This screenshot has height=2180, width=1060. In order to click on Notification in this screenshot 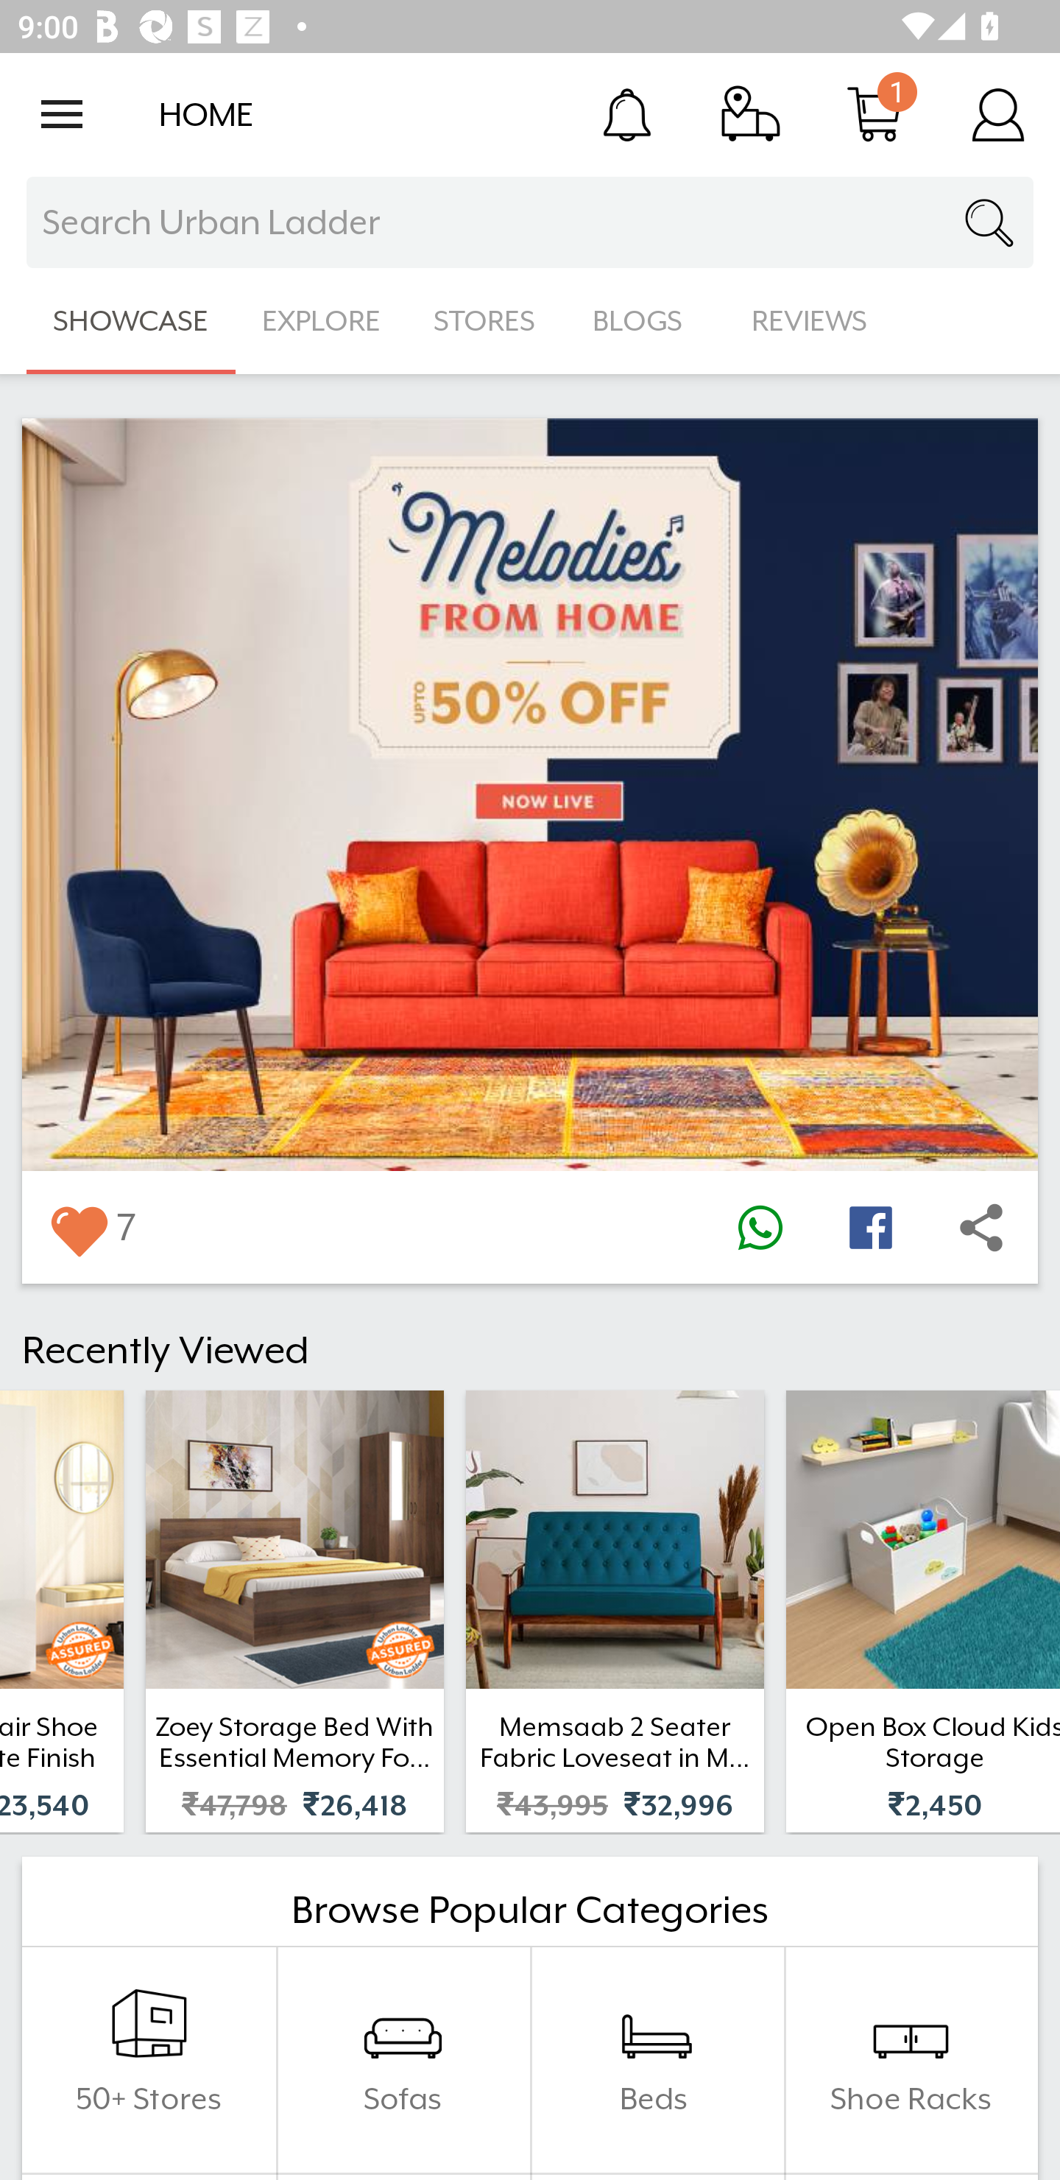, I will do `click(627, 113)`.